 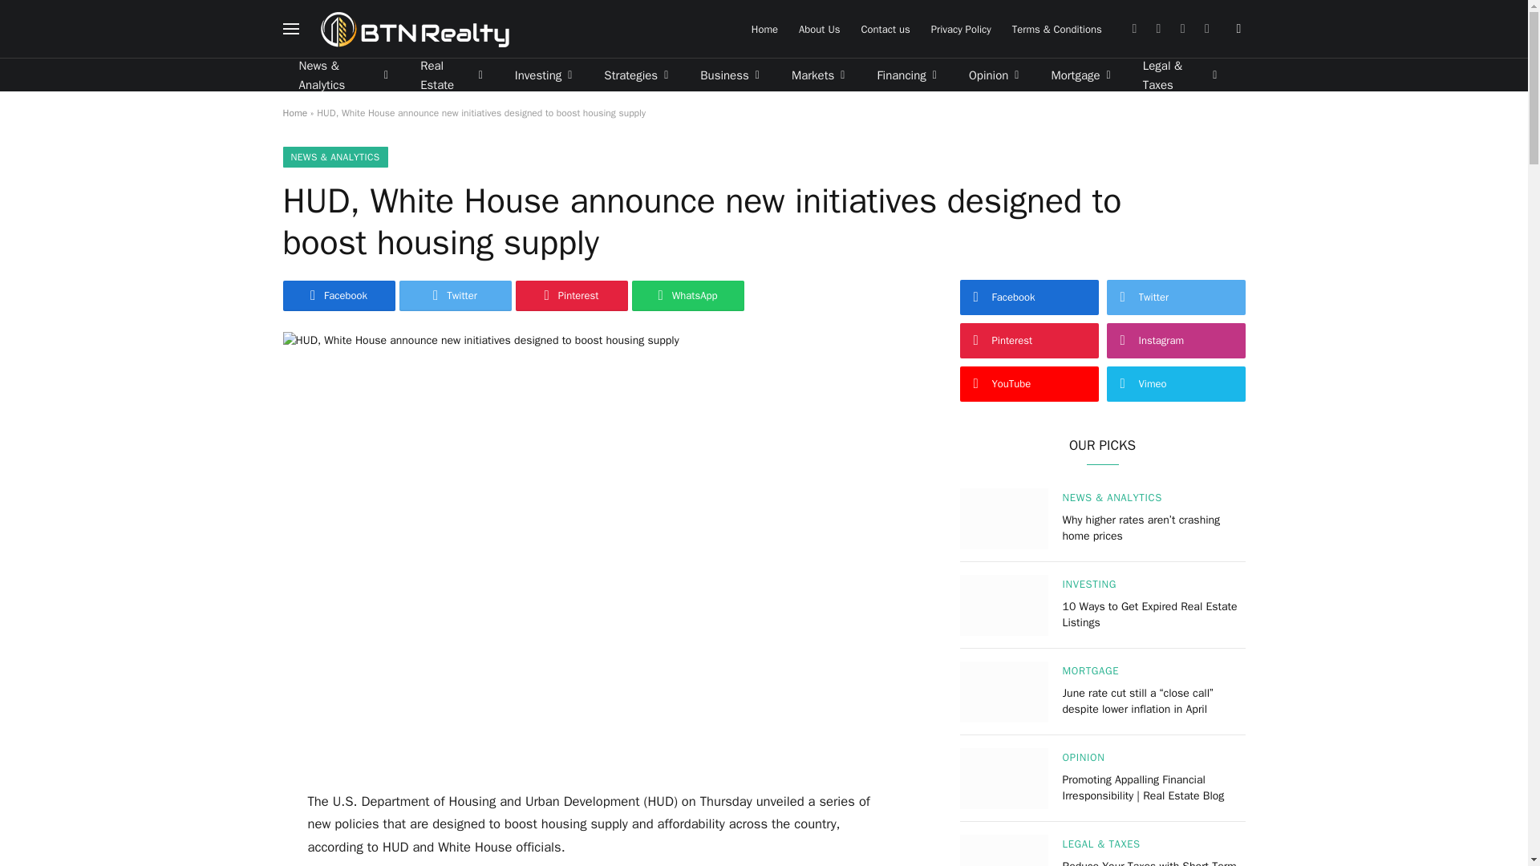 What do you see at coordinates (415, 29) in the screenshot?
I see `BTN Realty` at bounding box center [415, 29].